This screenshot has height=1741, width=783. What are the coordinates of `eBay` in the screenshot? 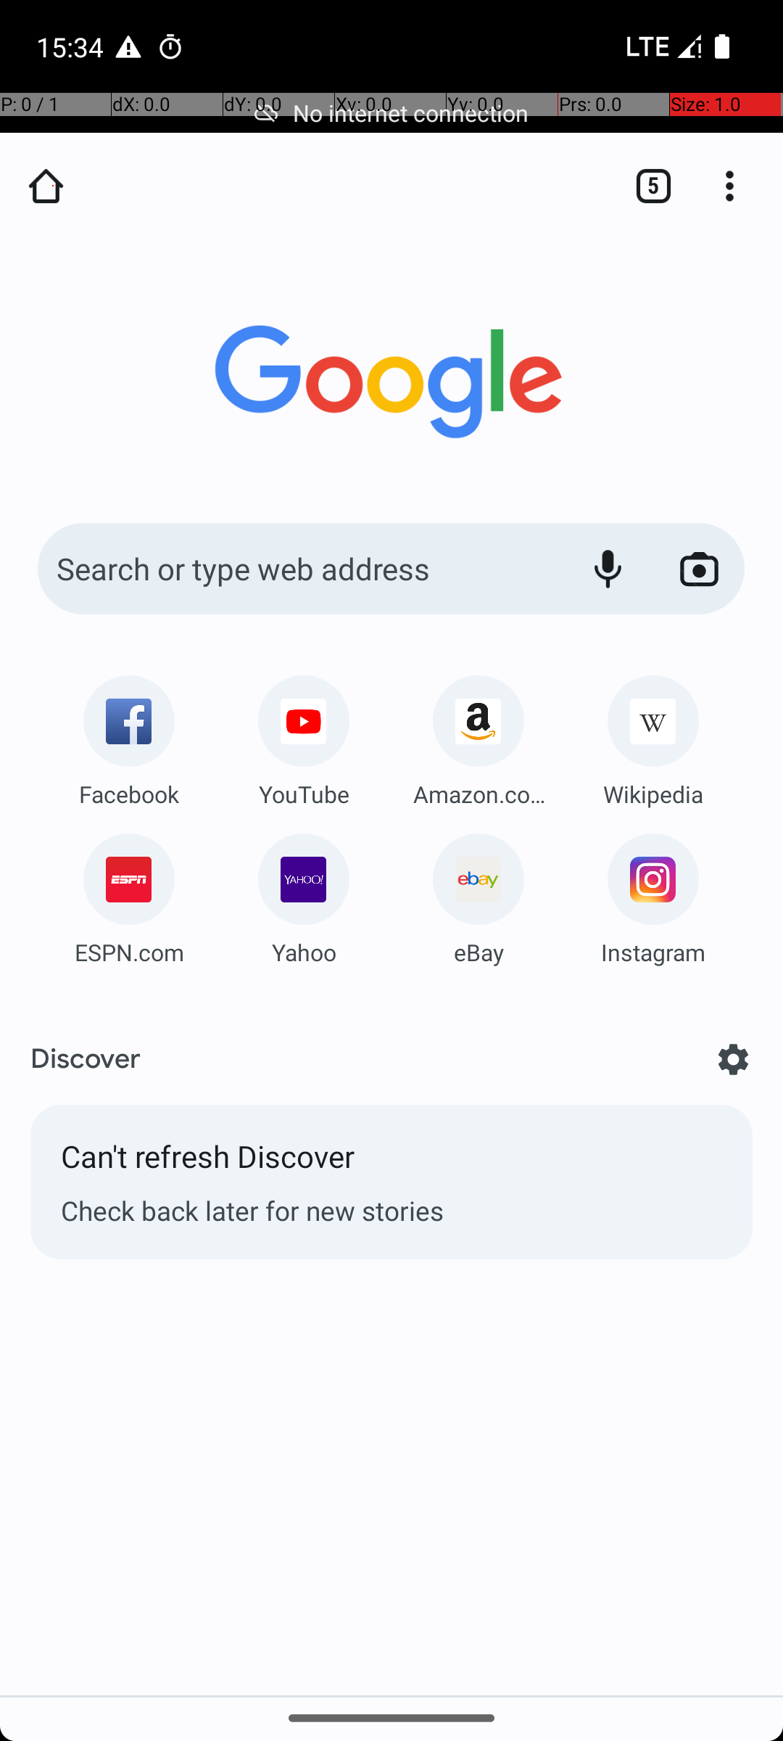 It's located at (478, 952).